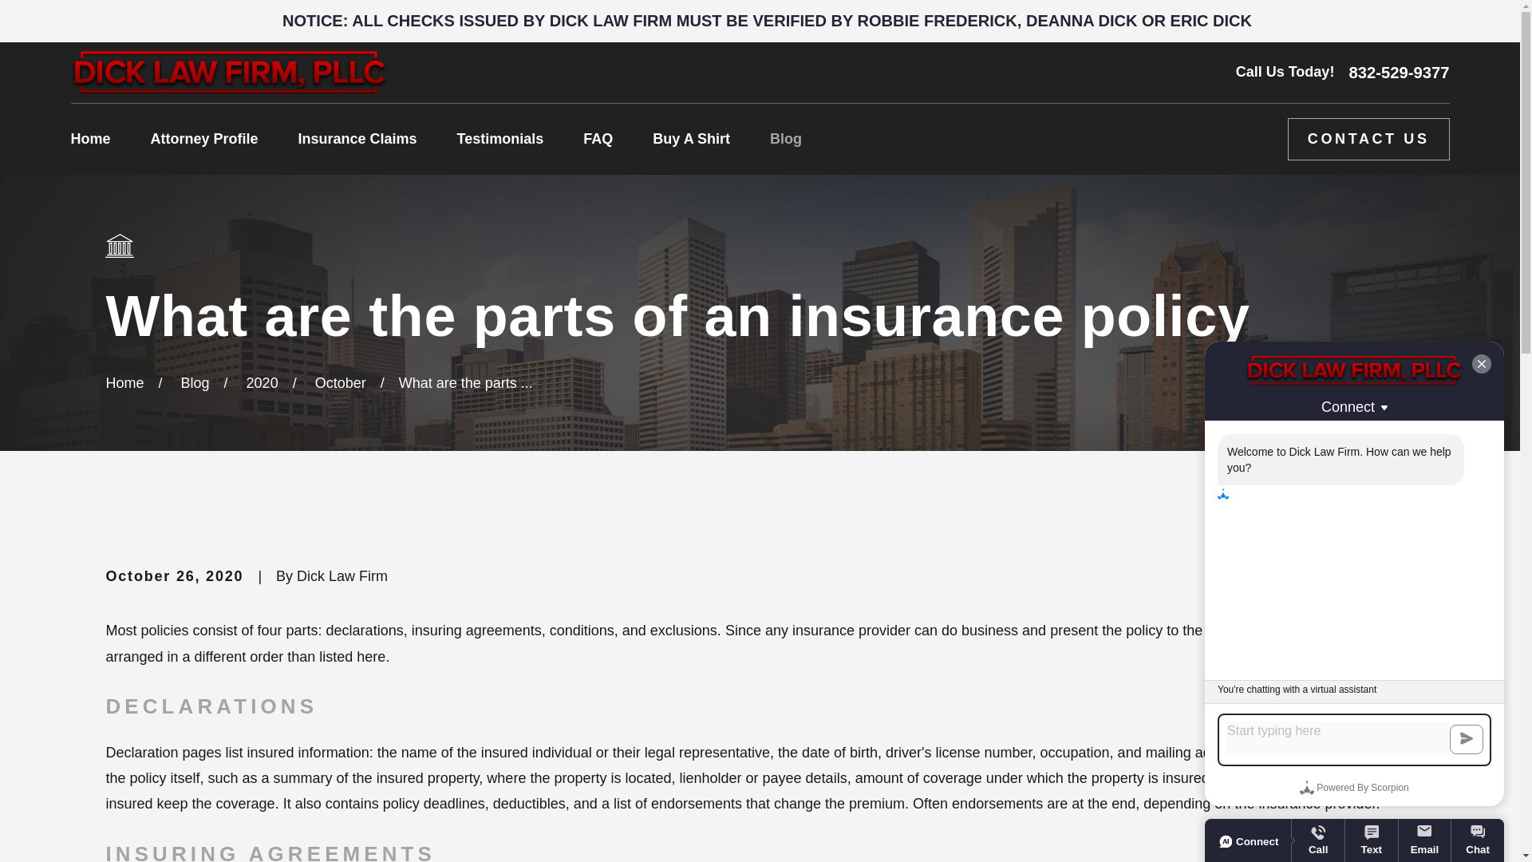 Image resolution: width=1532 pixels, height=862 pixels. Describe the element at coordinates (124, 383) in the screenshot. I see `Go Home` at that location.